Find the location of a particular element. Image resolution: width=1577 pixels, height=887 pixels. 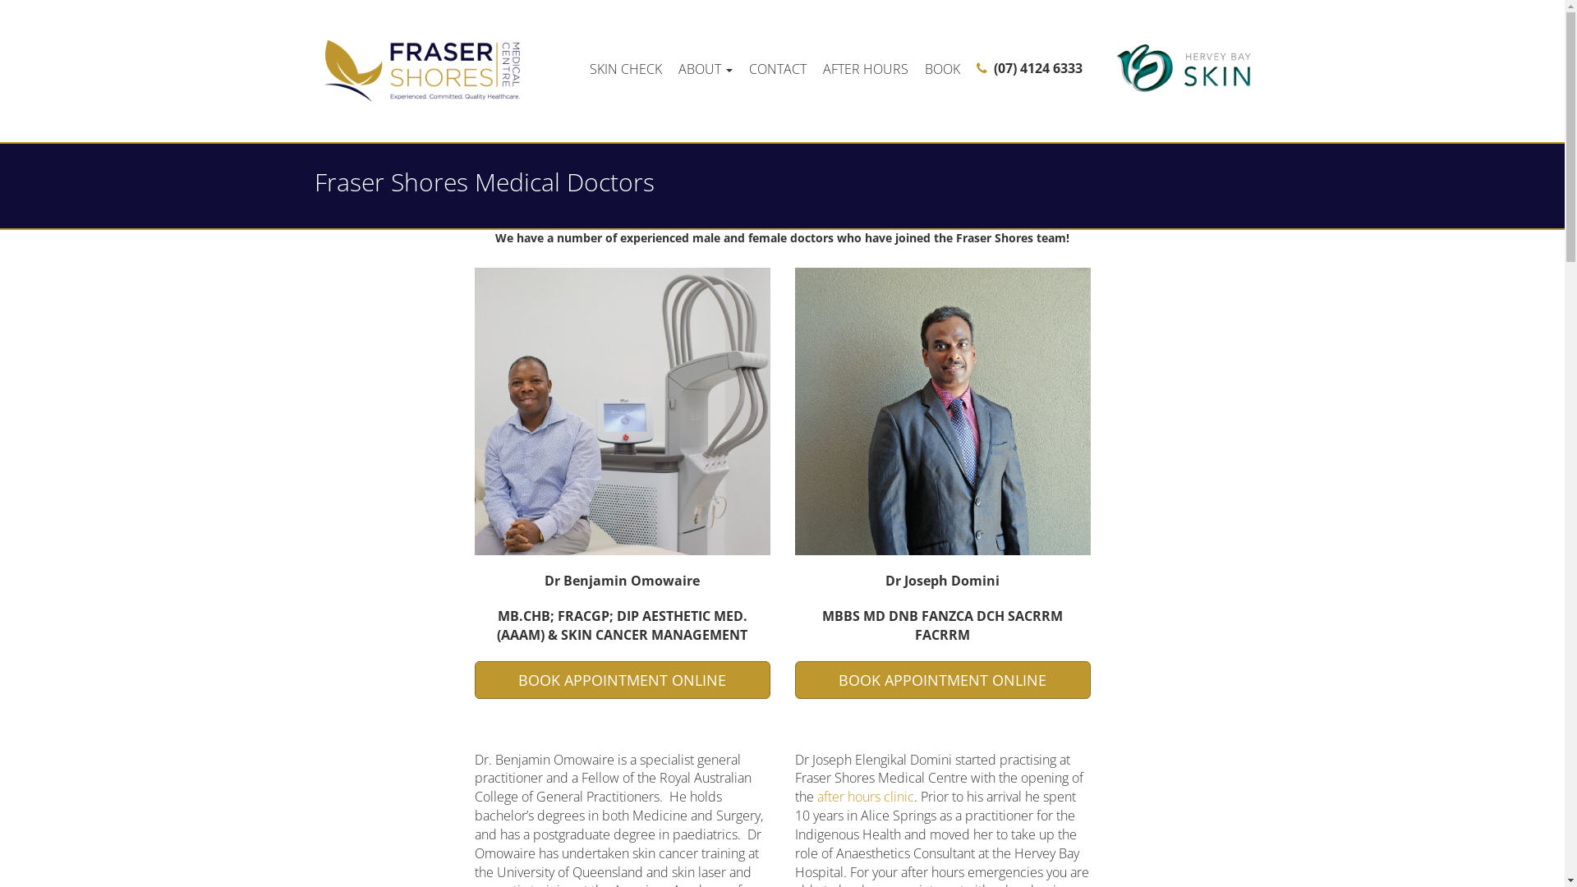

CONTACT is located at coordinates (778, 67).